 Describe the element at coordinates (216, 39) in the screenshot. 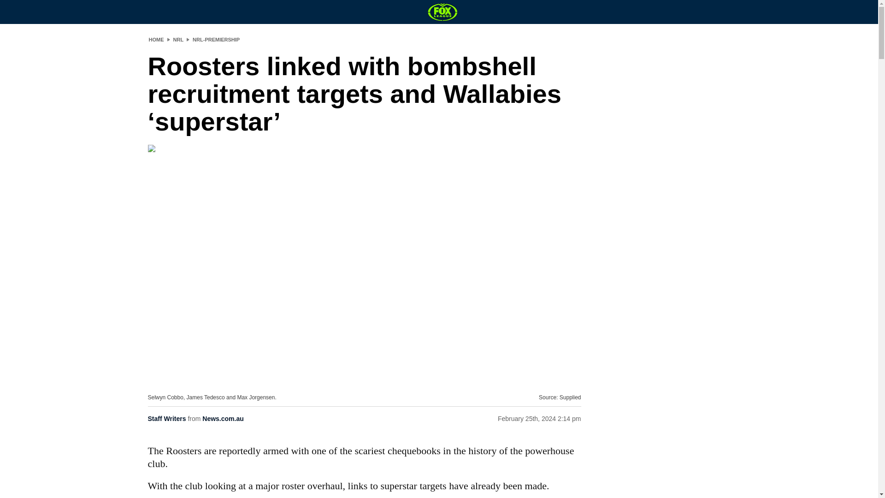

I see `NRL-PREMIERSHIP` at that location.